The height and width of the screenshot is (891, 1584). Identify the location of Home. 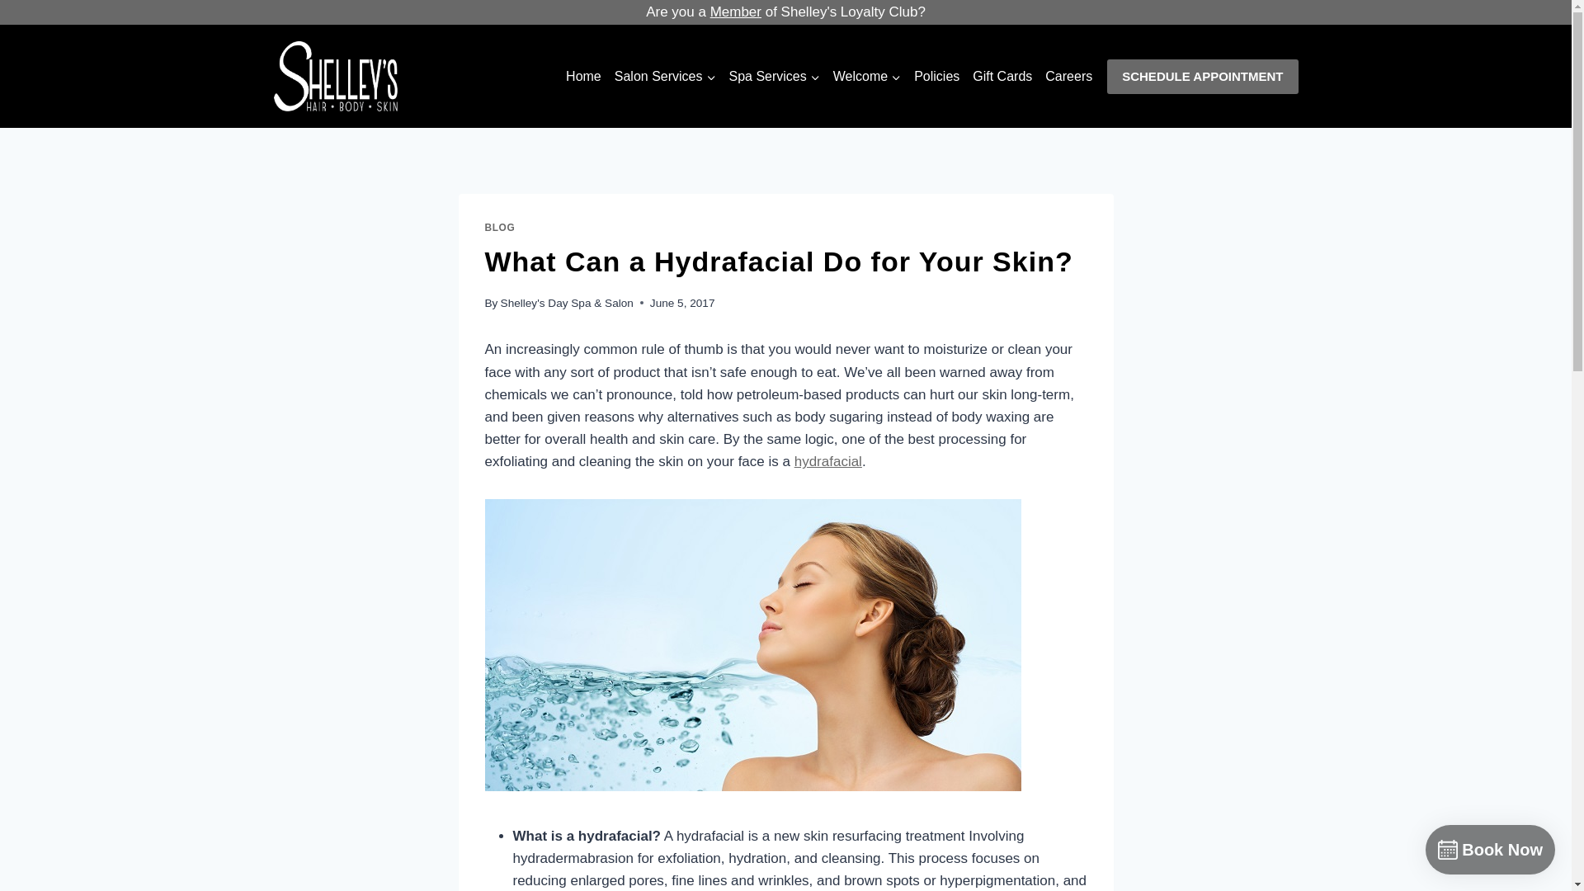
(583, 76).